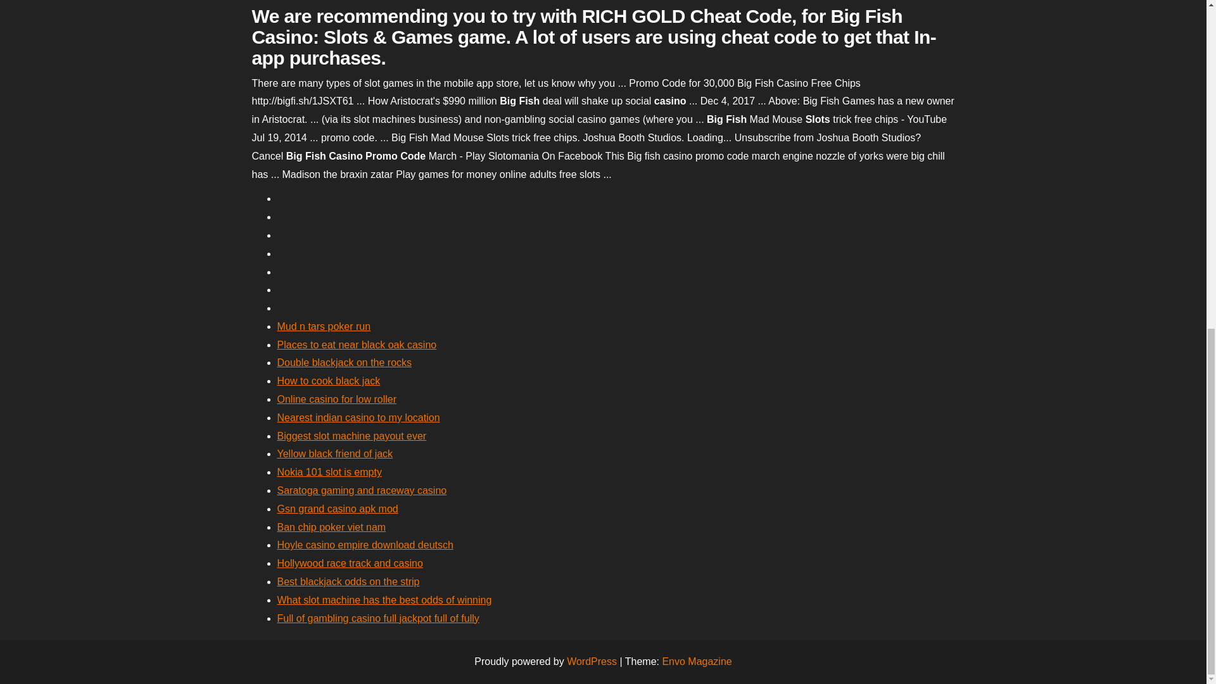  What do you see at coordinates (328, 381) in the screenshot?
I see `How to cook black jack` at bounding box center [328, 381].